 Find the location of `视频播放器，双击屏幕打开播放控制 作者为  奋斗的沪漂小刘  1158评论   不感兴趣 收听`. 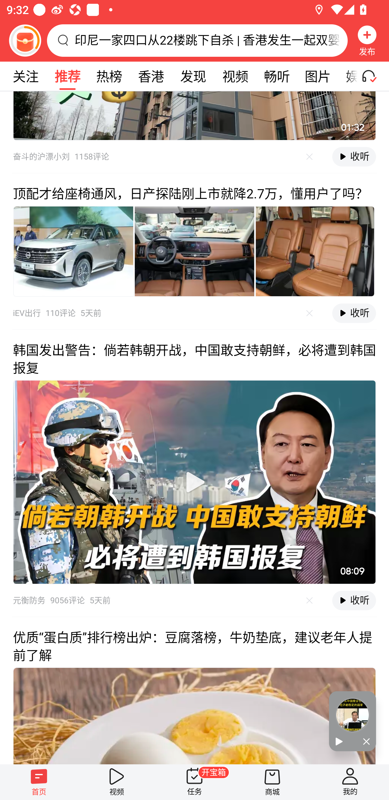

视频播放器，双击屏幕打开播放控制 作者为  奋斗的沪漂小刘  1158评论   不感兴趣 收听 is located at coordinates (194, 132).